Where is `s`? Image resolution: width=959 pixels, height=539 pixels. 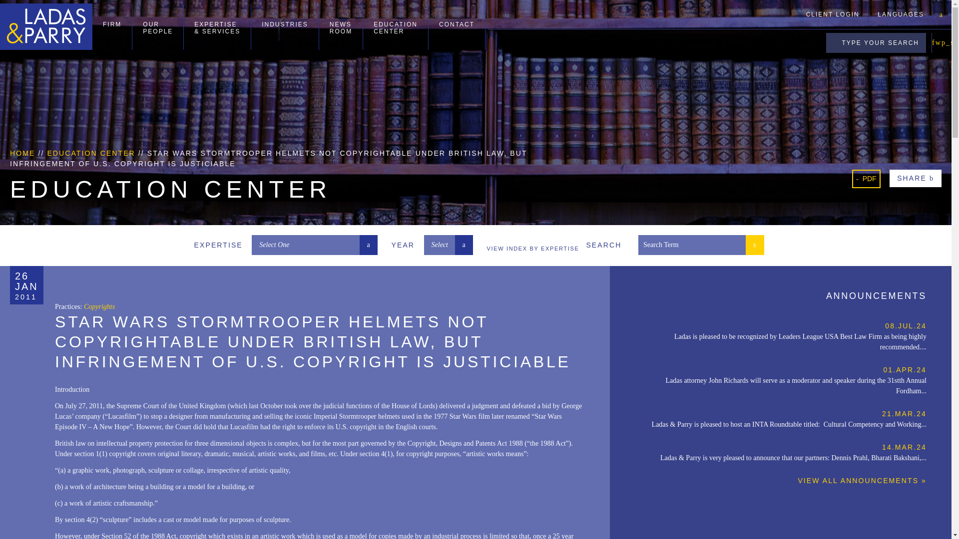 s is located at coordinates (755, 244).